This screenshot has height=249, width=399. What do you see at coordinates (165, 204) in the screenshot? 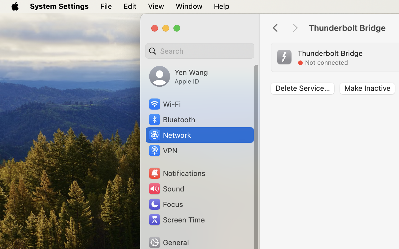
I see `Focus` at bounding box center [165, 204].